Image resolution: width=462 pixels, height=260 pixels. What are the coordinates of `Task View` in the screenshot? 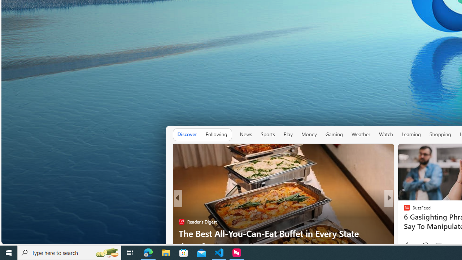 It's located at (130, 253).